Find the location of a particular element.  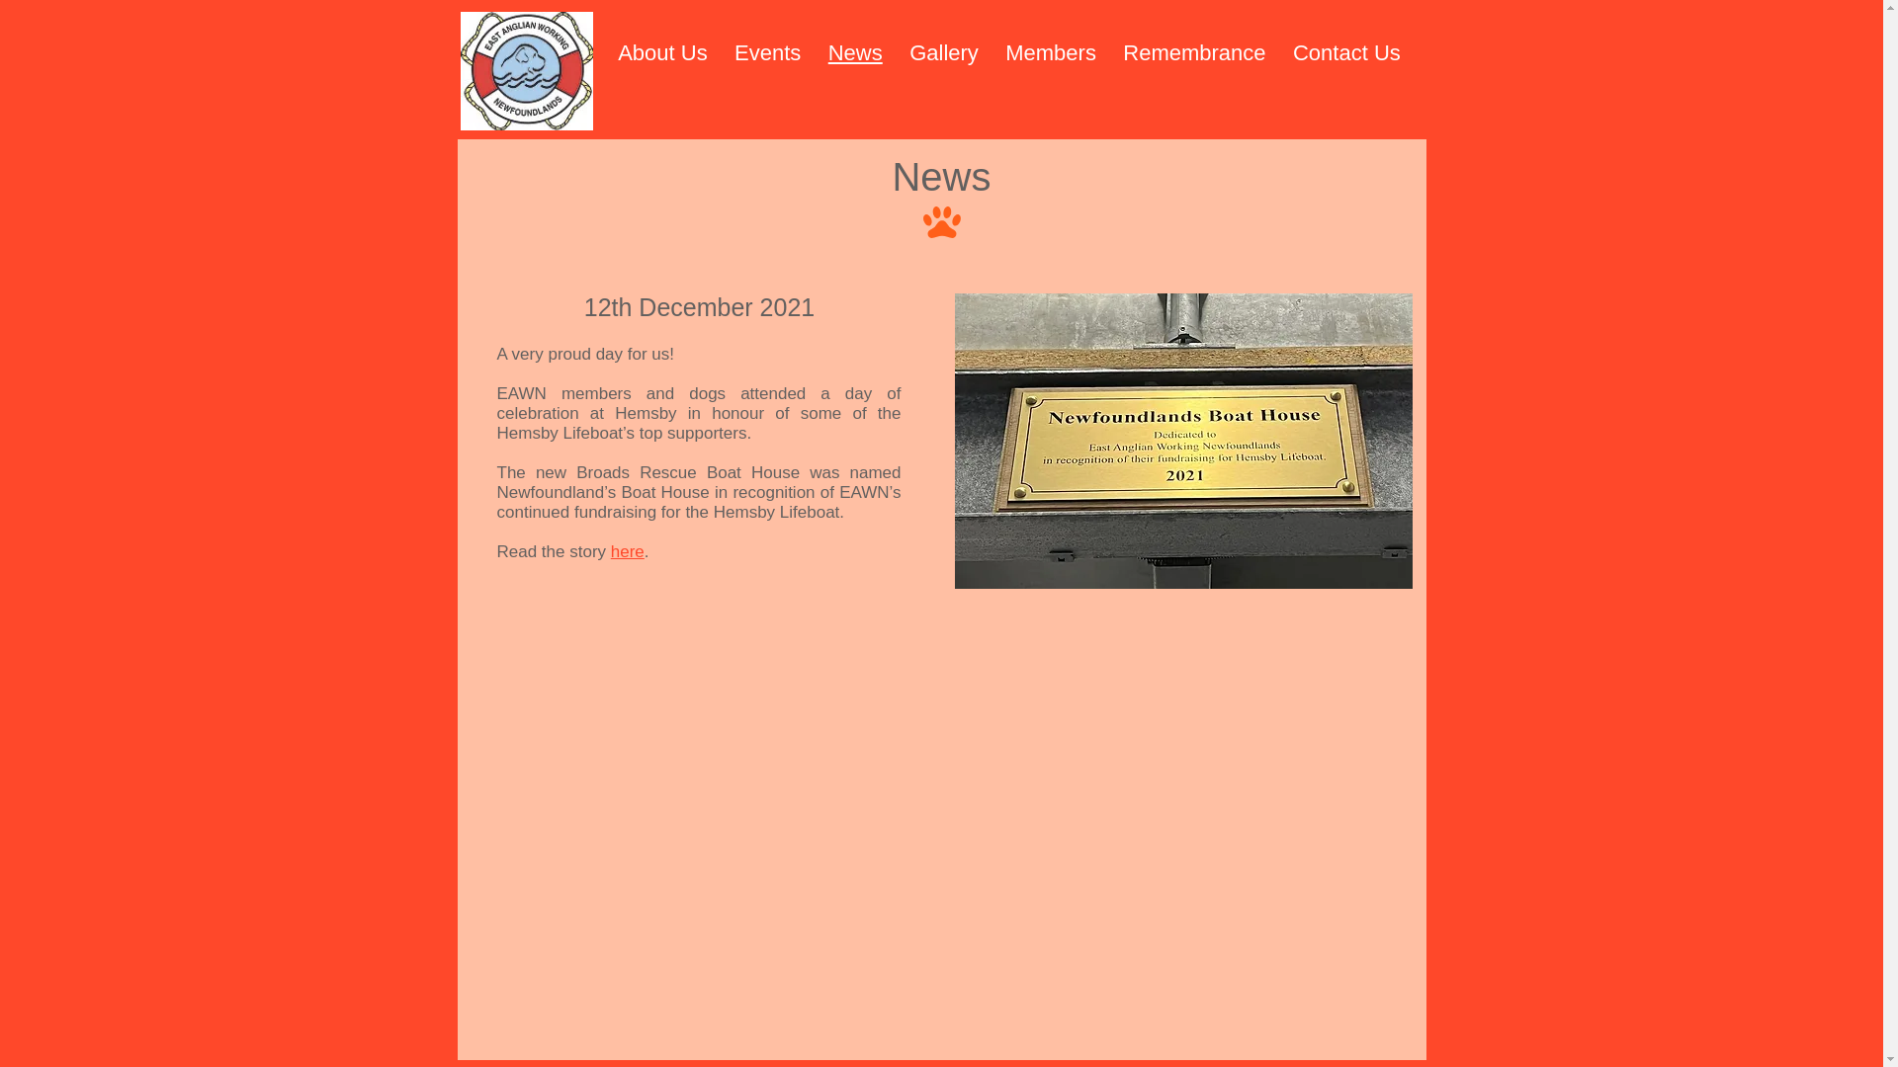

Contact Us is located at coordinates (1346, 52).